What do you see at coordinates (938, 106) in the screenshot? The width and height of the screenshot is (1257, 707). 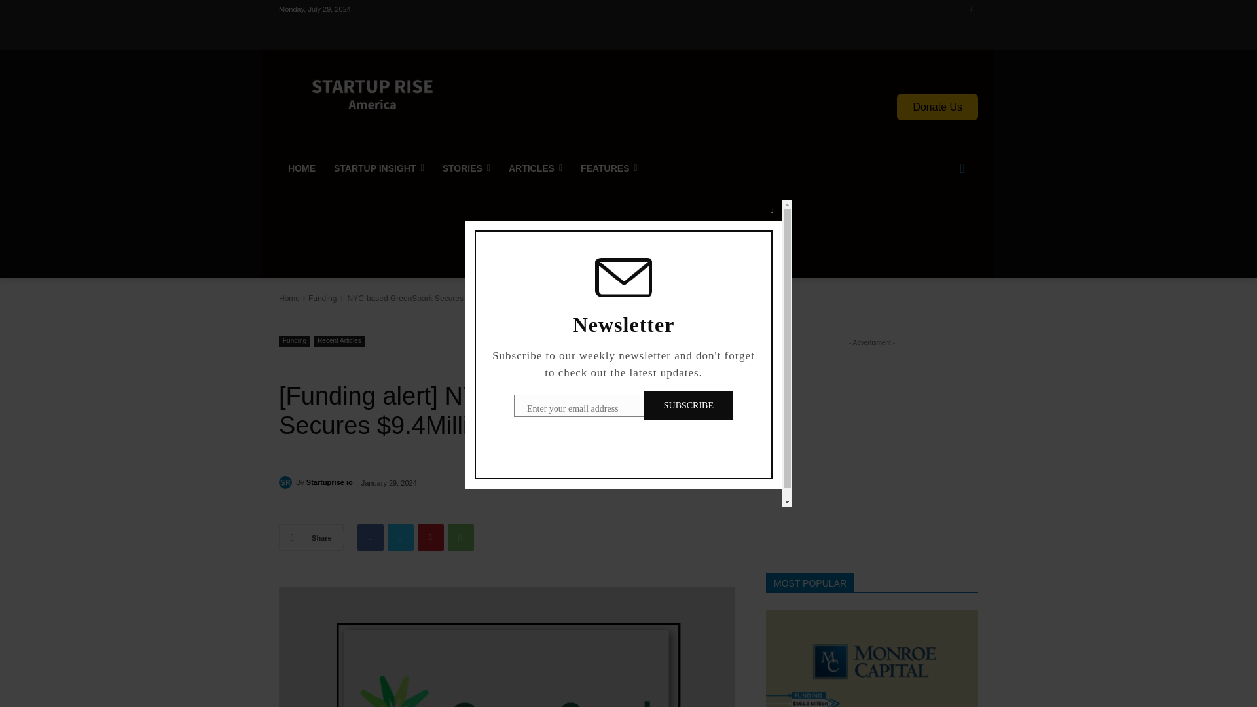 I see `Donate Us` at bounding box center [938, 106].